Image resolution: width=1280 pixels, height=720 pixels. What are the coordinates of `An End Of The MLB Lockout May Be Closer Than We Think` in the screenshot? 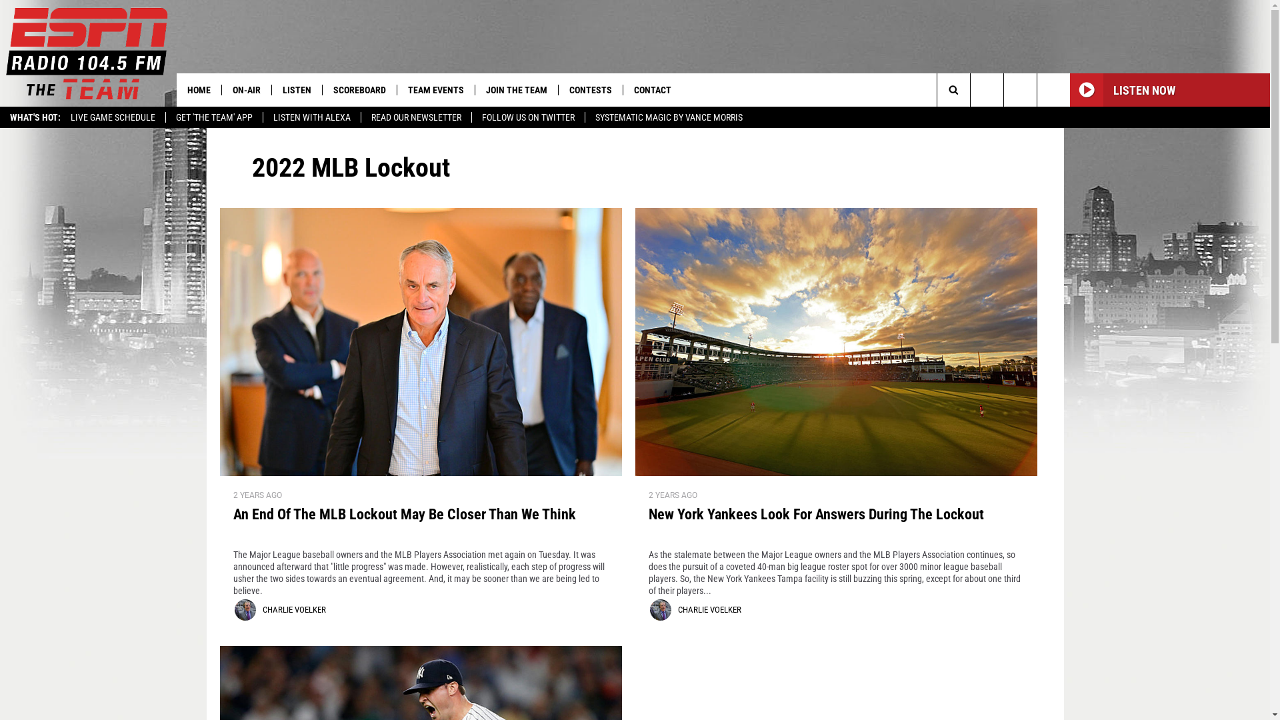 It's located at (421, 523).